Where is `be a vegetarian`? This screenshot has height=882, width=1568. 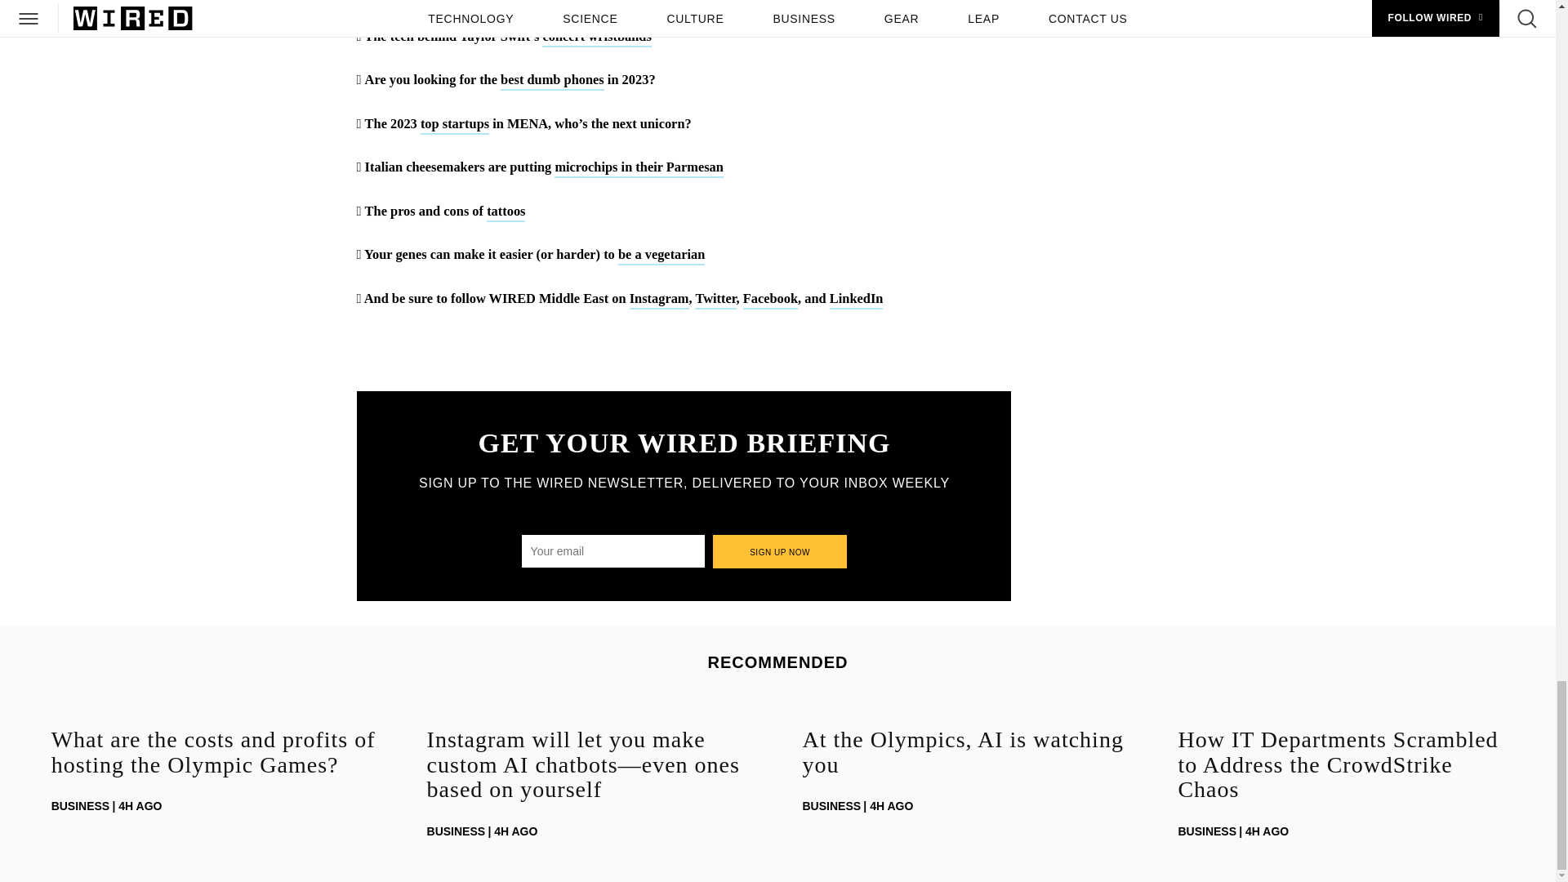 be a vegetarian is located at coordinates (661, 256).